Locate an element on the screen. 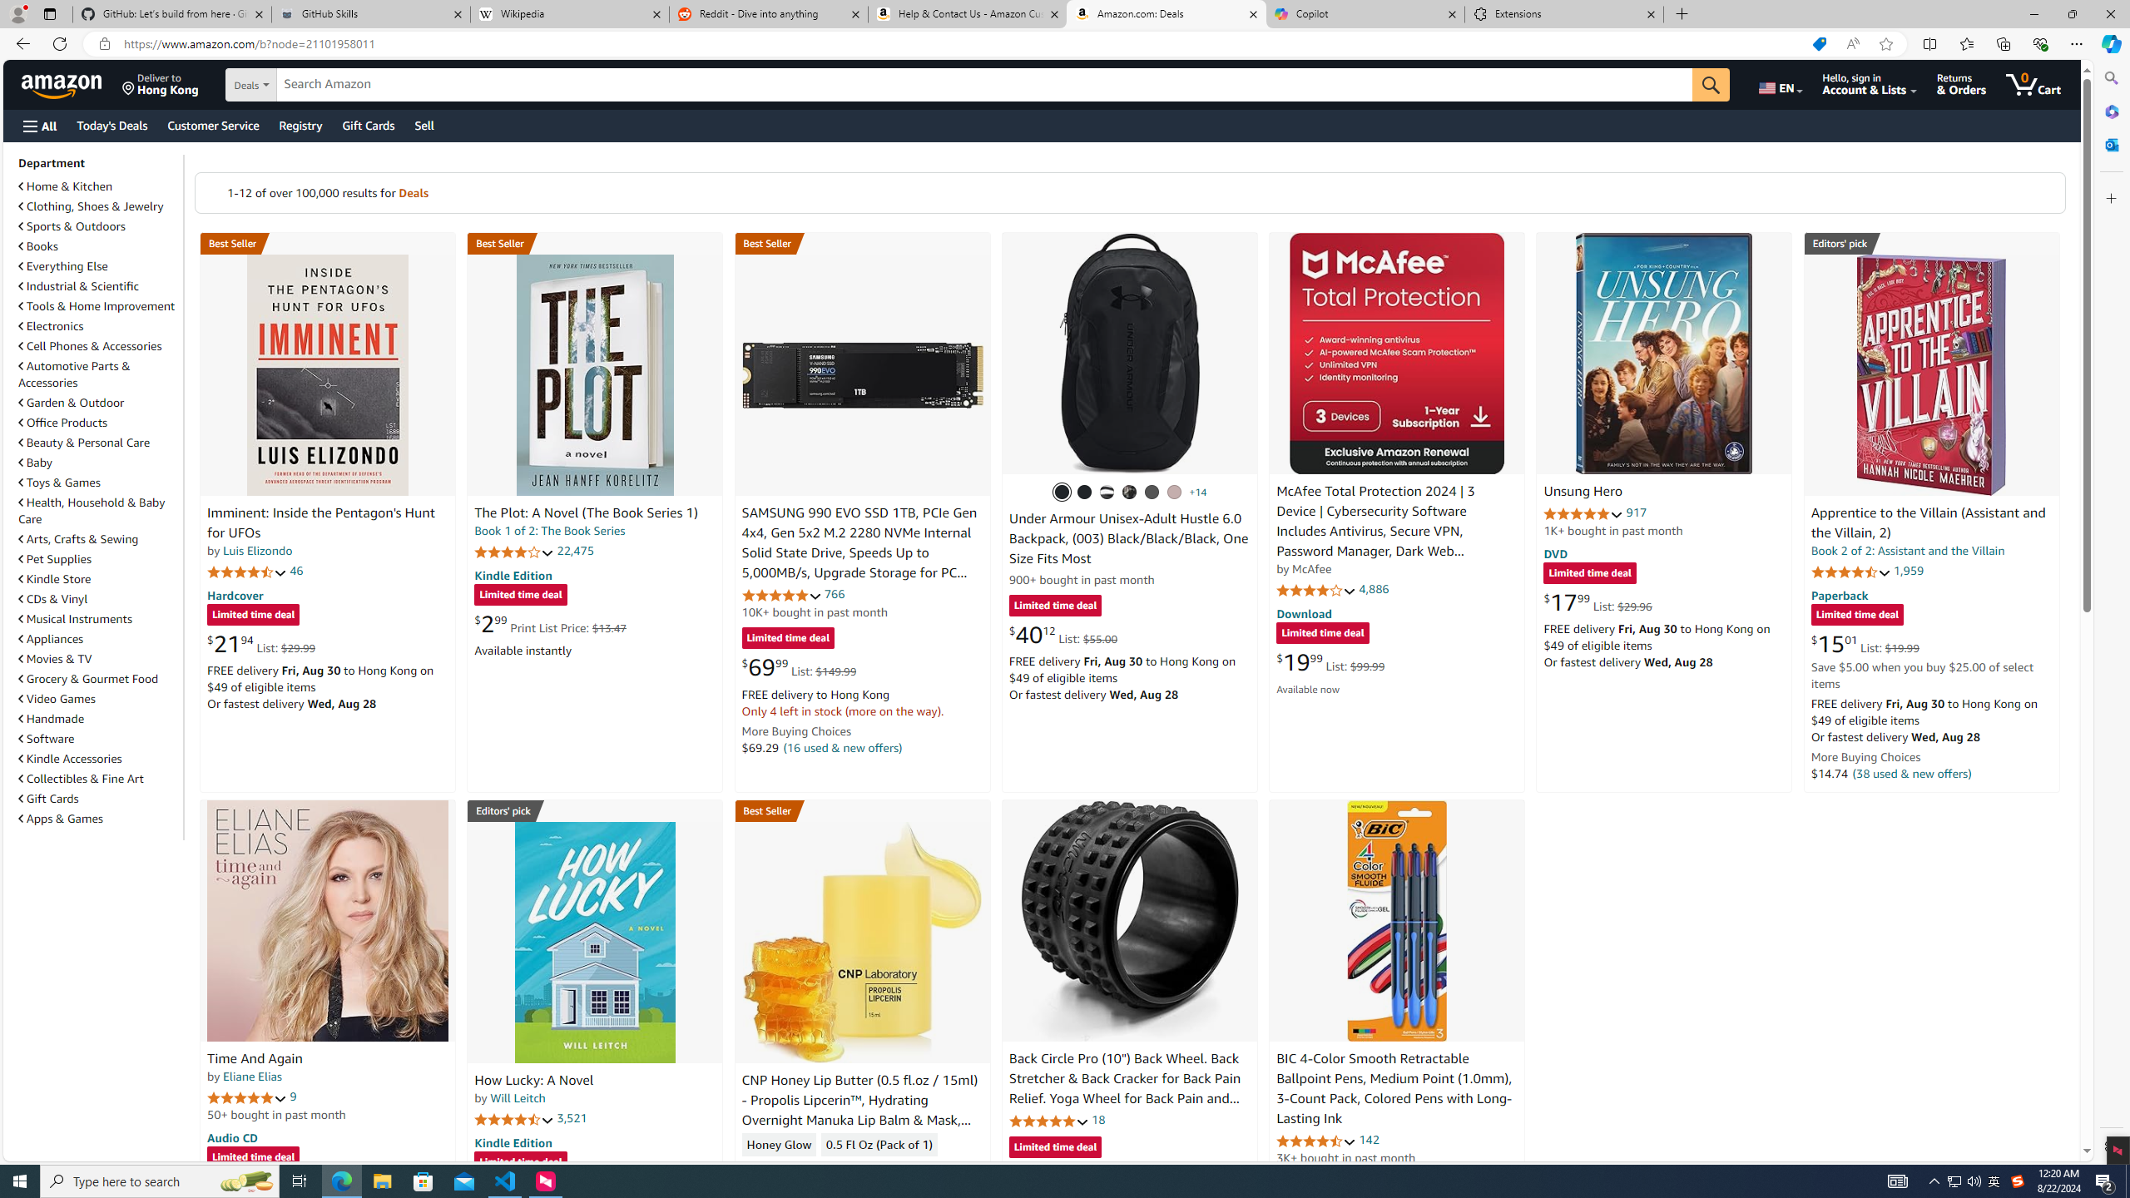 Image resolution: width=2130 pixels, height=1198 pixels. Garden & Outdoor is located at coordinates (72, 403).